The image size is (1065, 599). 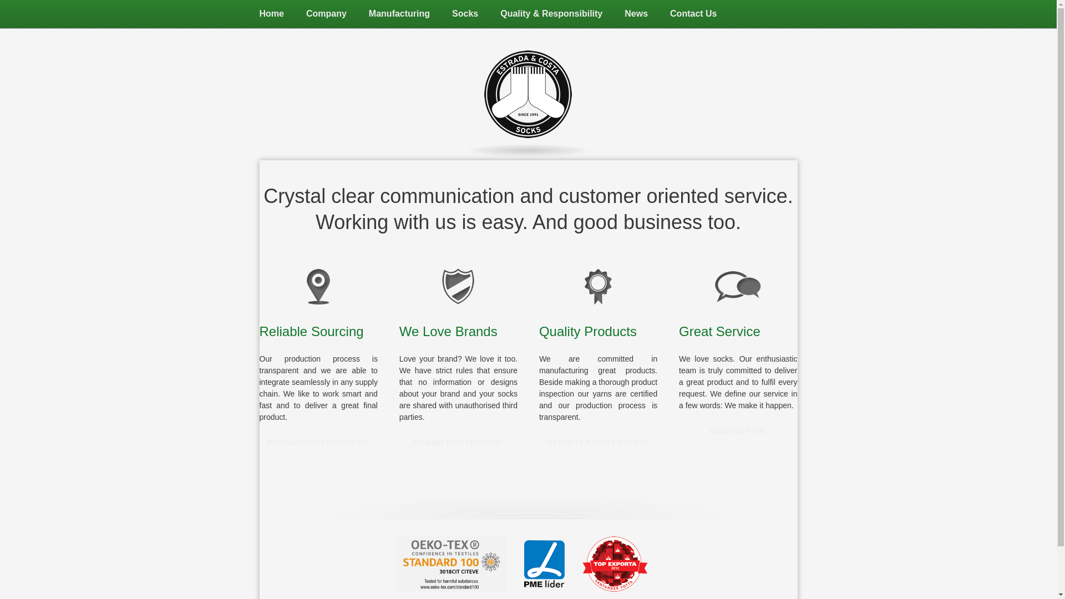 What do you see at coordinates (693, 13) in the screenshot?
I see `Contact Us` at bounding box center [693, 13].